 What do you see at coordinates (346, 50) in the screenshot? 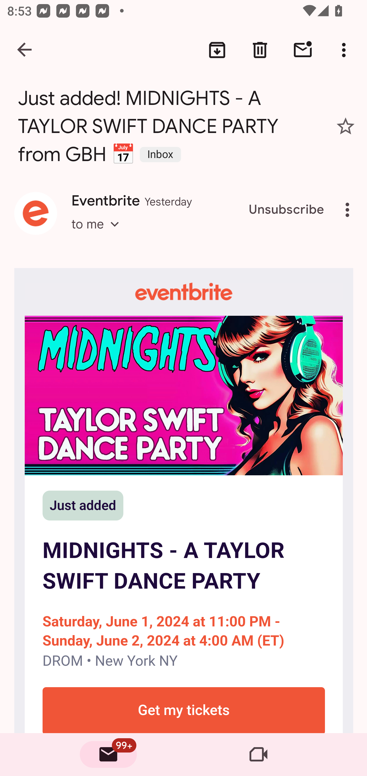
I see `More options` at bounding box center [346, 50].